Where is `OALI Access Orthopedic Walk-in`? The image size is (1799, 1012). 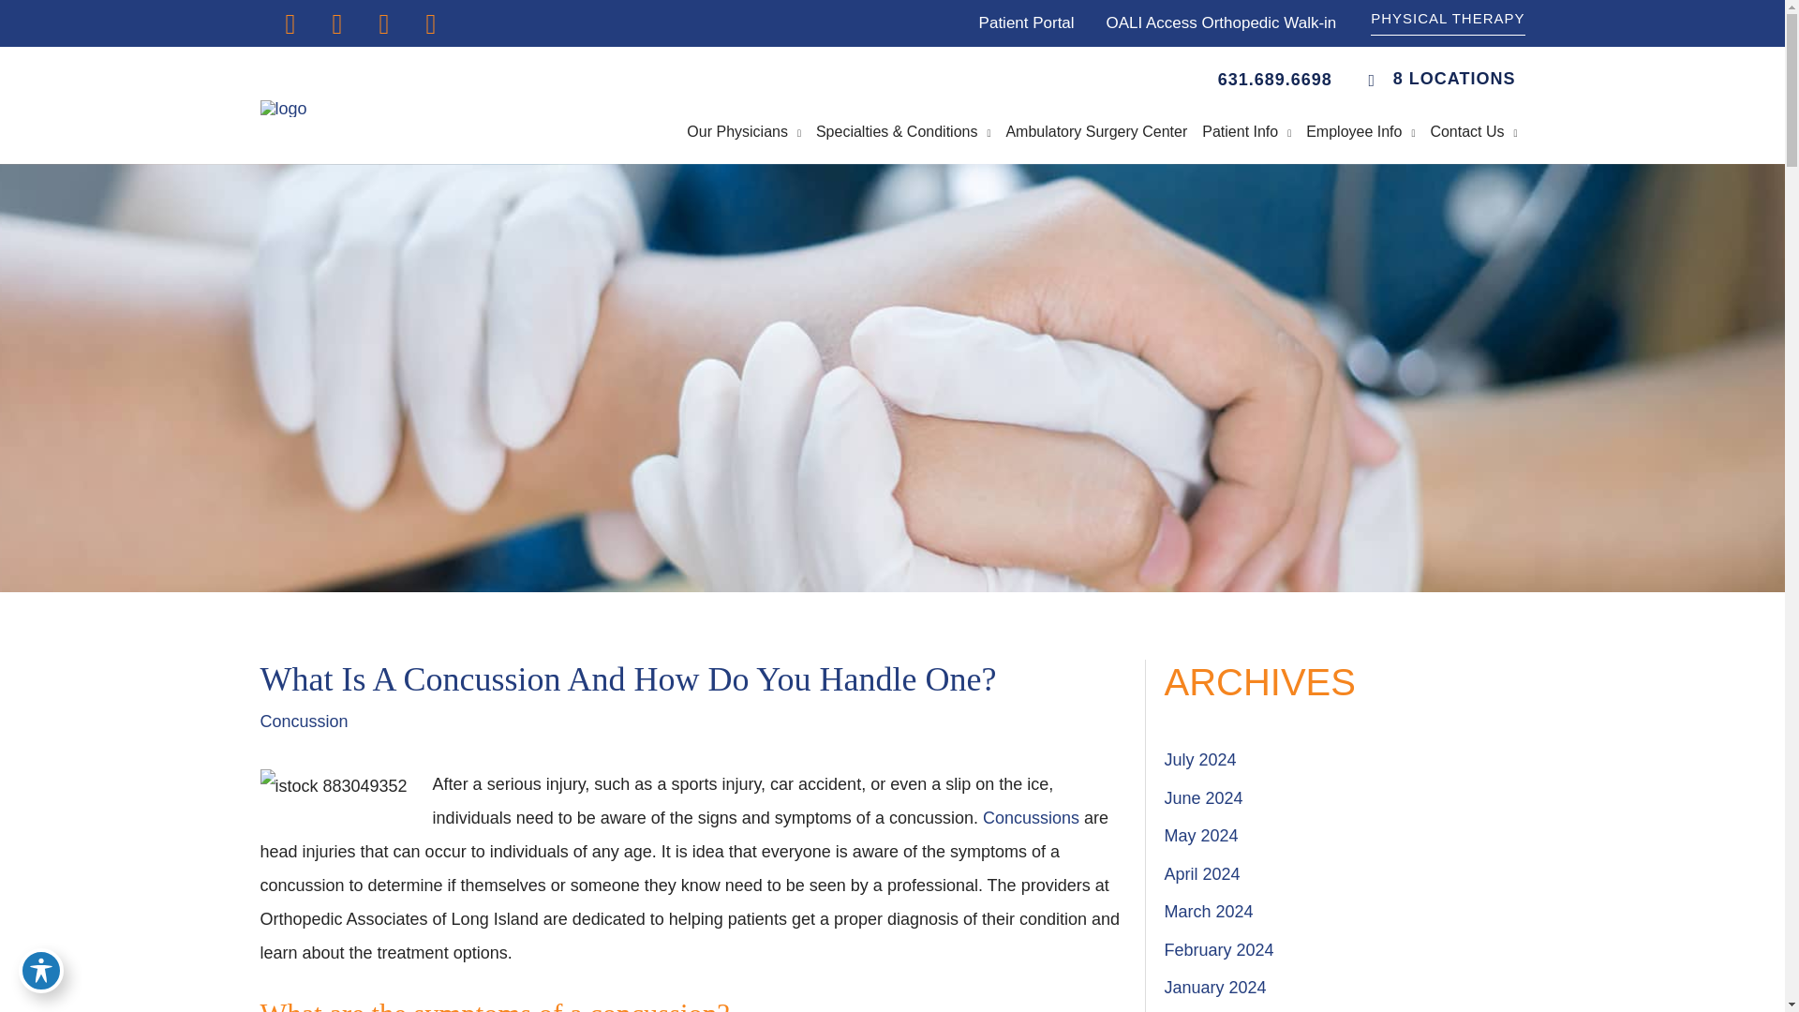 OALI Access Orthopedic Walk-in is located at coordinates (1221, 22).